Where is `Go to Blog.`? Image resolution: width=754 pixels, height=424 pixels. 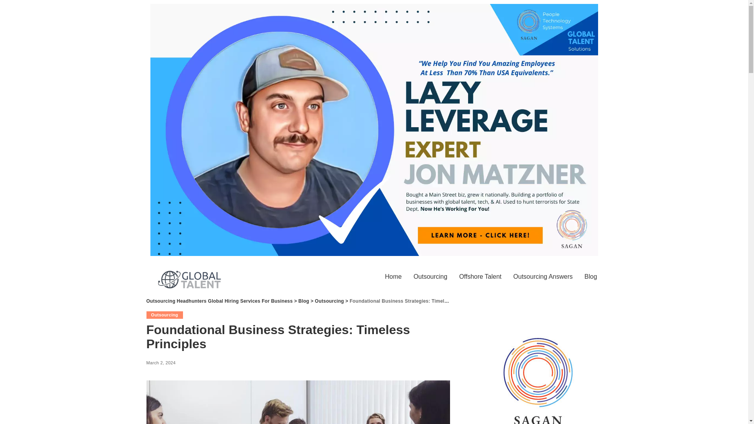 Go to Blog. is located at coordinates (304, 301).